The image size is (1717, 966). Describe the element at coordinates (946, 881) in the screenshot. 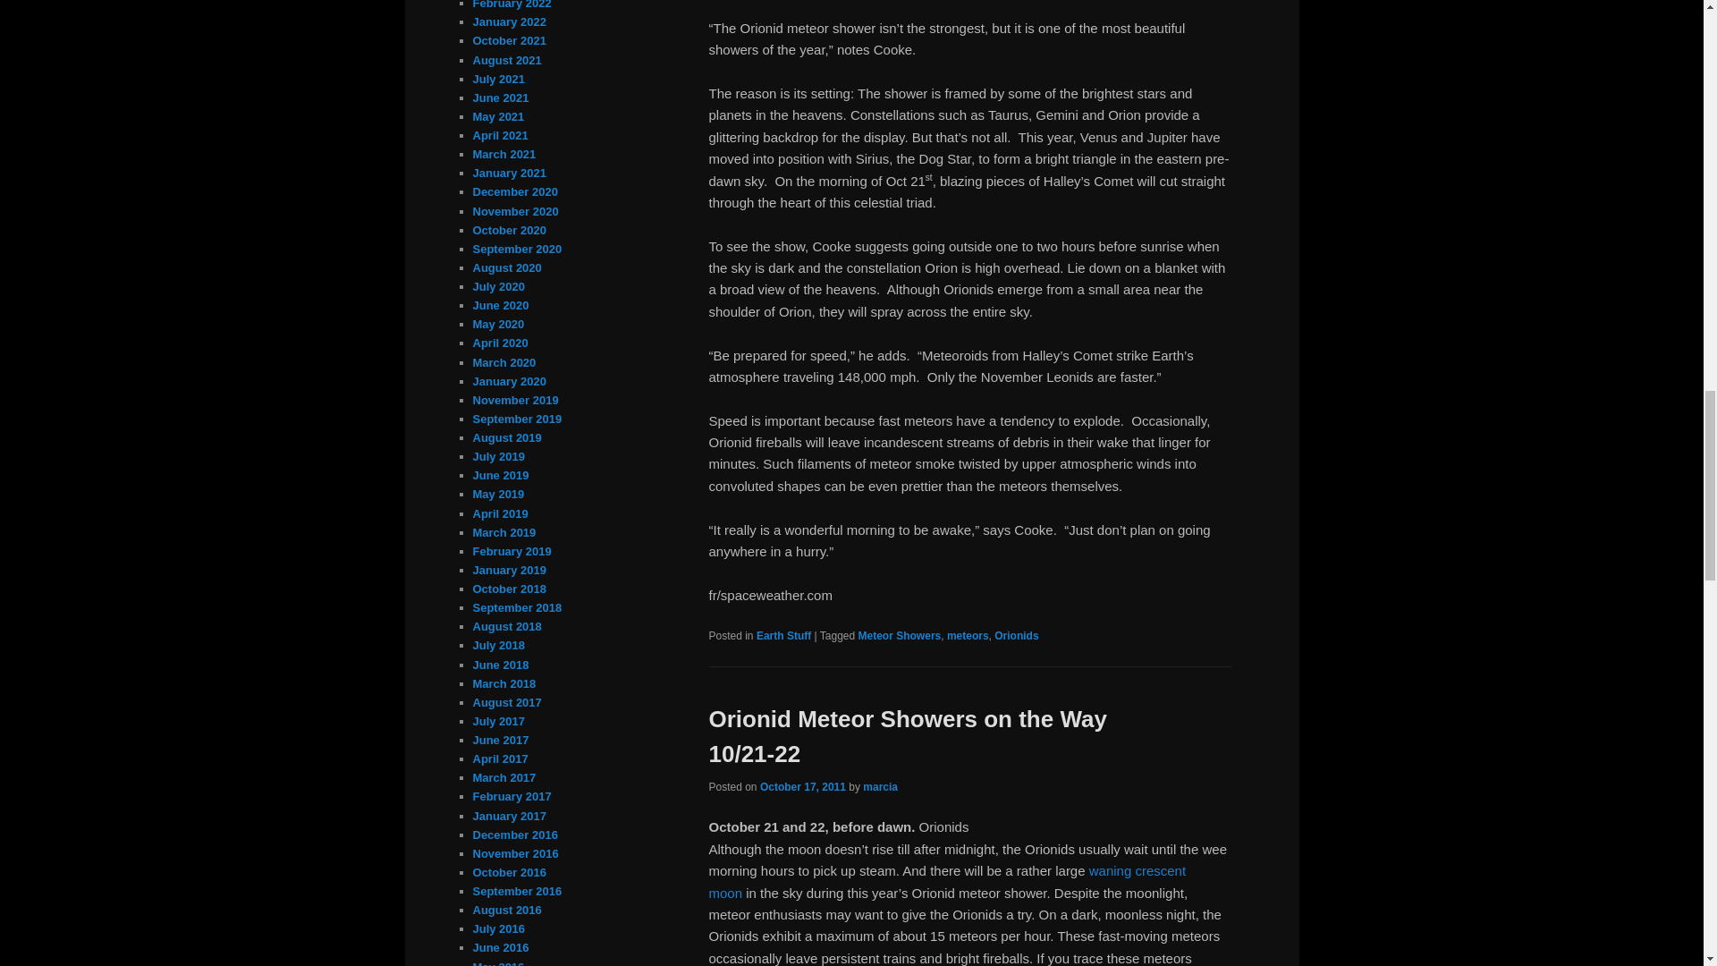

I see `waning crescent moon` at that location.